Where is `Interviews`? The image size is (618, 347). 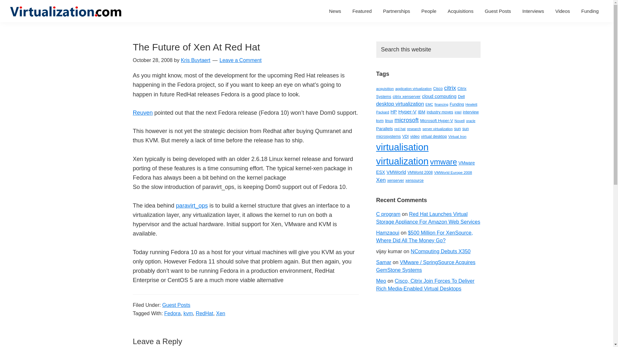 Interviews is located at coordinates (533, 11).